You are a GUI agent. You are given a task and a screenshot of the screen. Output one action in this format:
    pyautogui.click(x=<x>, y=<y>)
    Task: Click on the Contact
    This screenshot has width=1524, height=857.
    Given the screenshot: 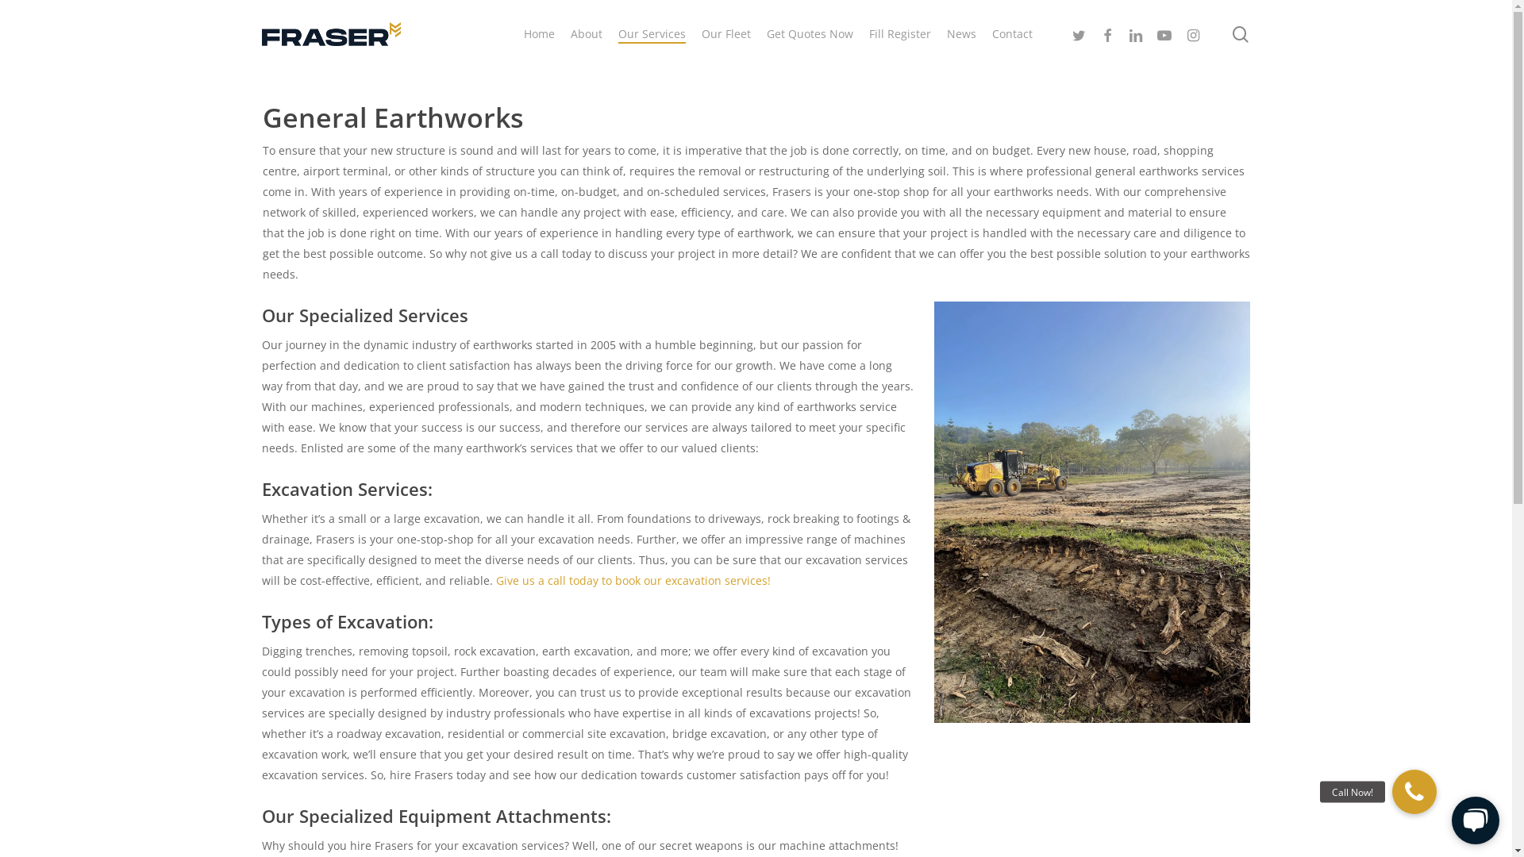 What is the action you would take?
    pyautogui.click(x=1013, y=34)
    